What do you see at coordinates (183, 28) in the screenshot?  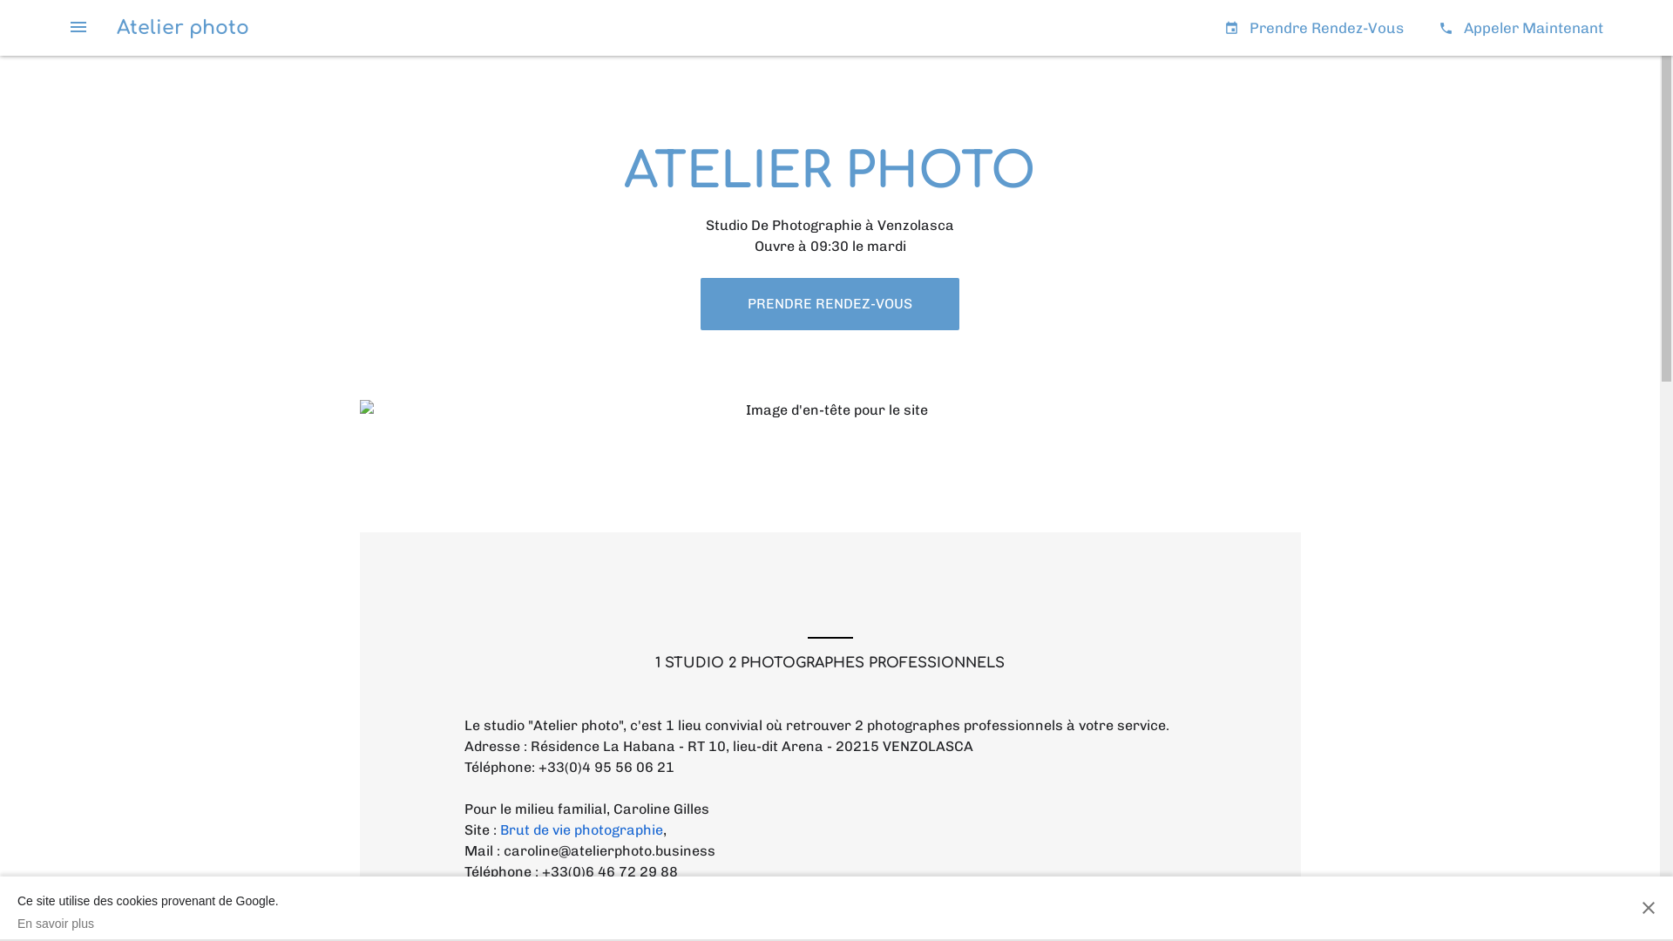 I see `Atelier photo` at bounding box center [183, 28].